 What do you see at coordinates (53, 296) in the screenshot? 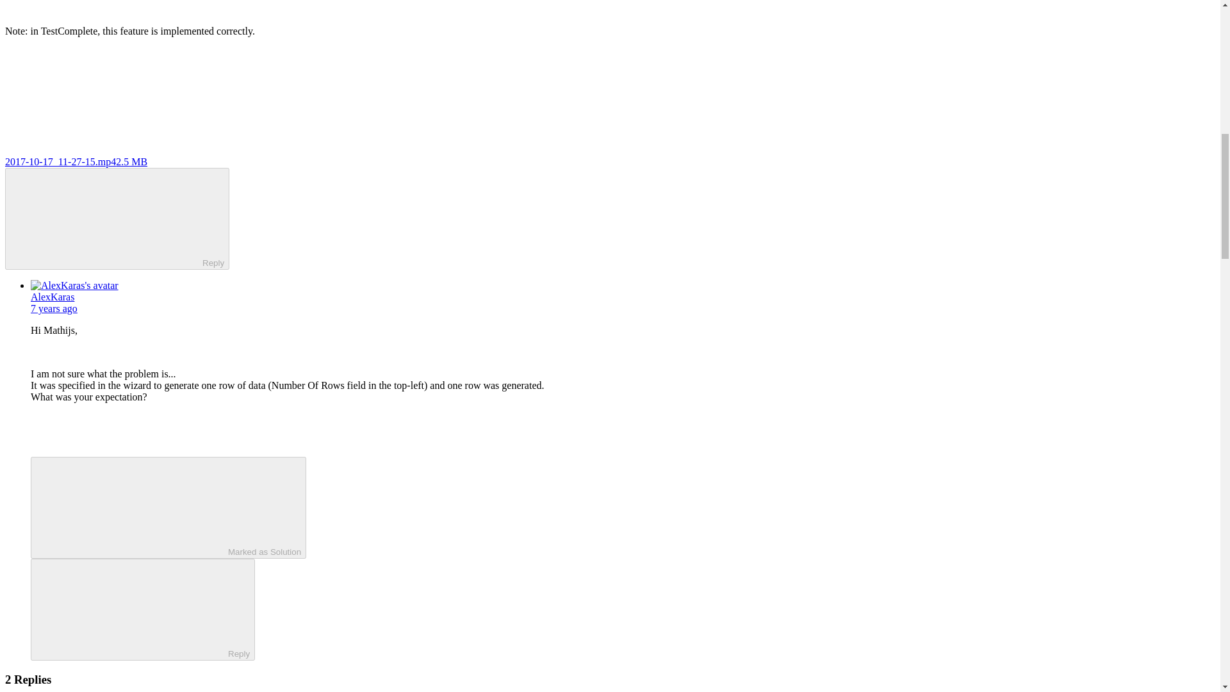
I see `AlexKaras` at bounding box center [53, 296].